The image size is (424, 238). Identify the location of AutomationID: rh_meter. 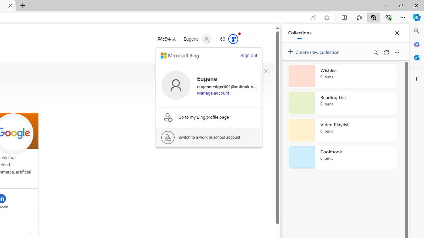
(233, 39).